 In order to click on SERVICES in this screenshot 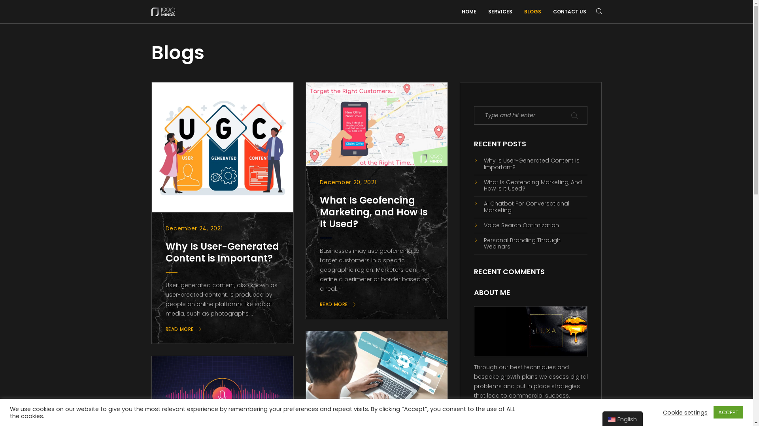, I will do `click(500, 12)`.